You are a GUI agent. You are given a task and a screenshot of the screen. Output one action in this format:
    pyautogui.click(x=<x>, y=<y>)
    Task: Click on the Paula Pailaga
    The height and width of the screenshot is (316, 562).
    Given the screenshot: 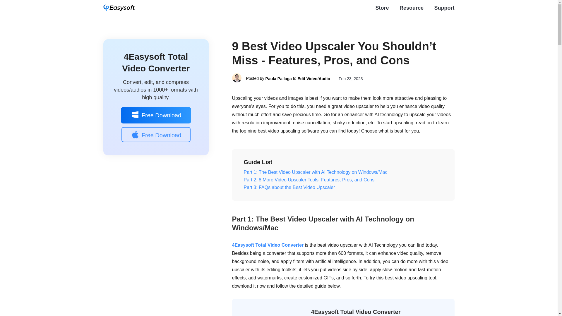 What is the action you would take?
    pyautogui.click(x=278, y=78)
    